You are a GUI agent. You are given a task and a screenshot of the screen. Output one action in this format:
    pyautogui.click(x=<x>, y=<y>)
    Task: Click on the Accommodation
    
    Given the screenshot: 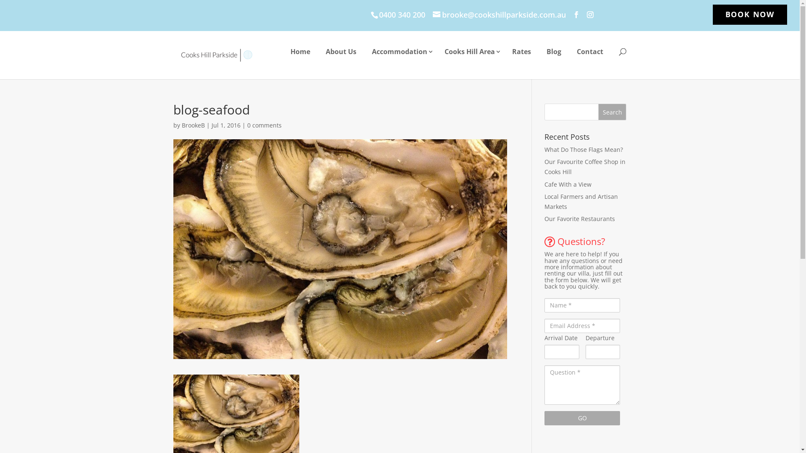 What is the action you would take?
    pyautogui.click(x=400, y=55)
    